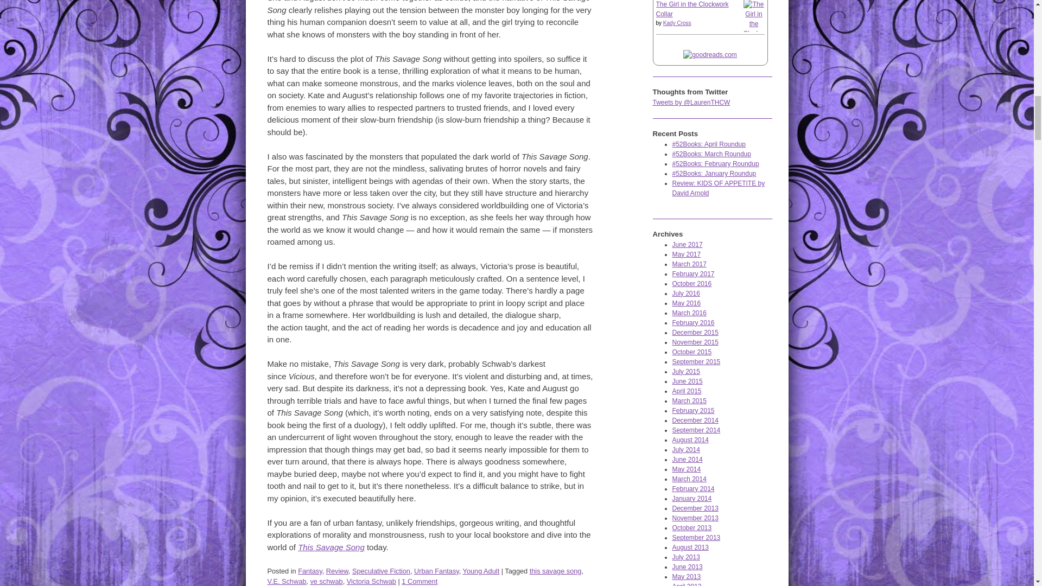 Image resolution: width=1042 pixels, height=586 pixels. Describe the element at coordinates (287, 581) in the screenshot. I see `V.E. Schwab` at that location.